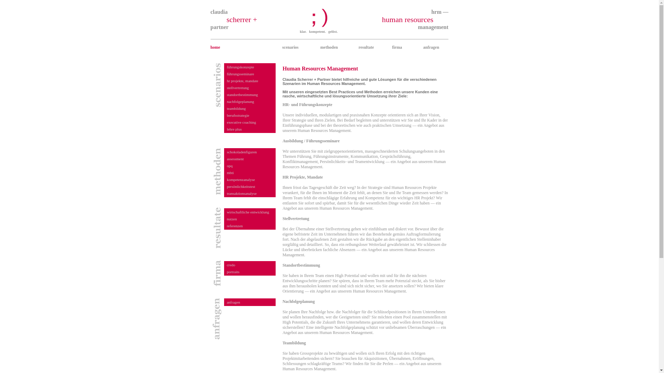  I want to click on Nachfolgeplanung, so click(299, 304).